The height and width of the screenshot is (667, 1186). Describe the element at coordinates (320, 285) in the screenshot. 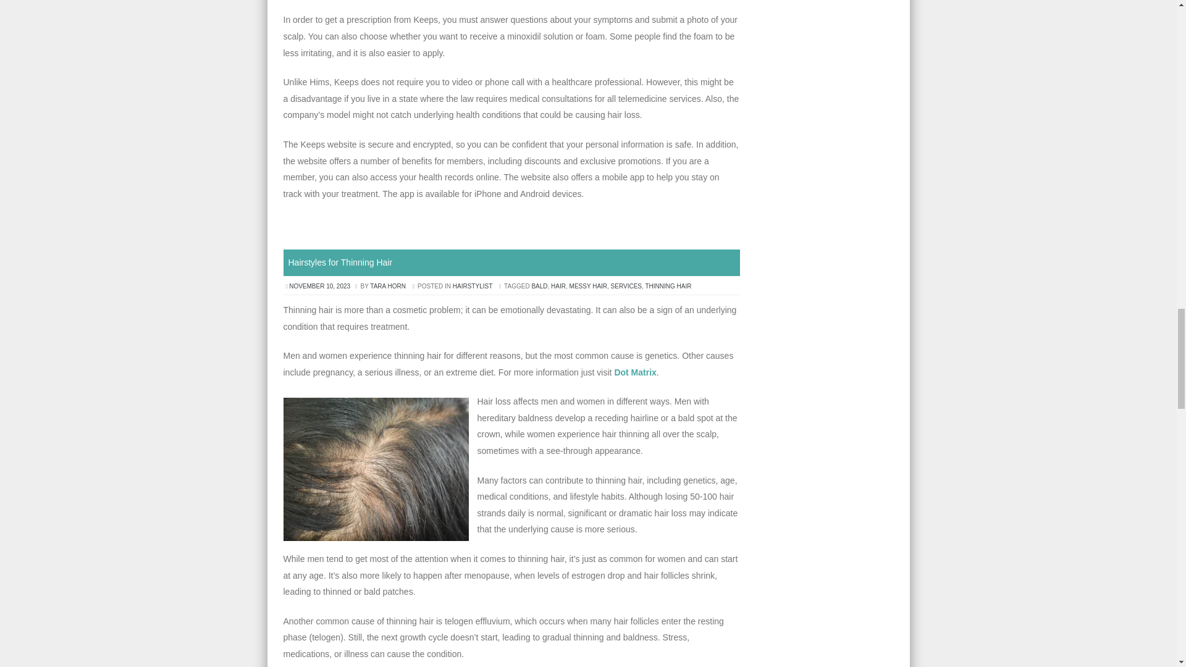

I see `NOVEMBER 10, 2023` at that location.